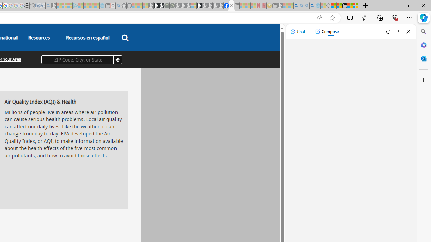  I want to click on Nordace | Facebook, so click(226, 6).